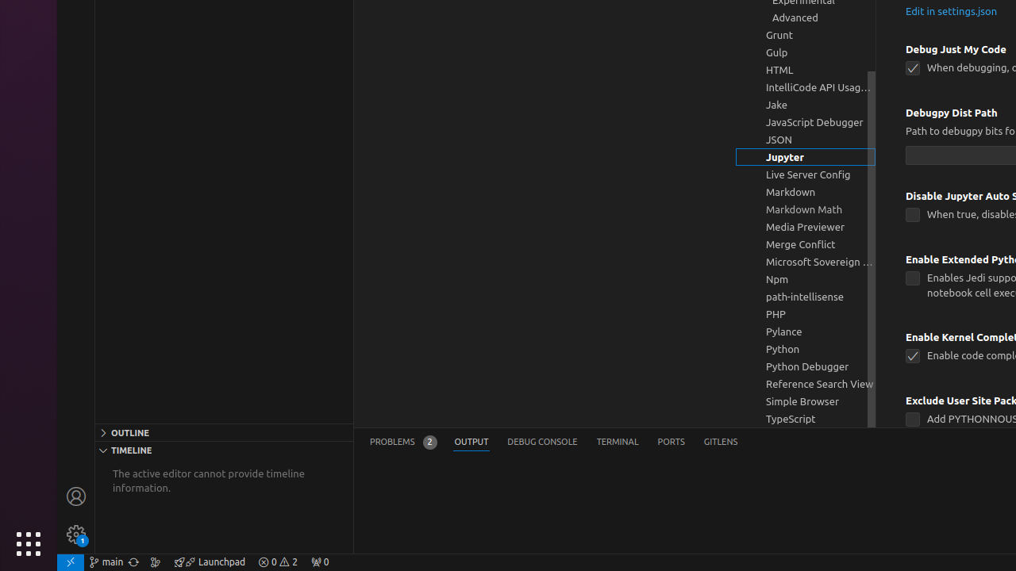 This screenshot has height=571, width=1016. Describe the element at coordinates (913, 216) in the screenshot. I see `jupyter.disableJupyterAutoStart` at that location.